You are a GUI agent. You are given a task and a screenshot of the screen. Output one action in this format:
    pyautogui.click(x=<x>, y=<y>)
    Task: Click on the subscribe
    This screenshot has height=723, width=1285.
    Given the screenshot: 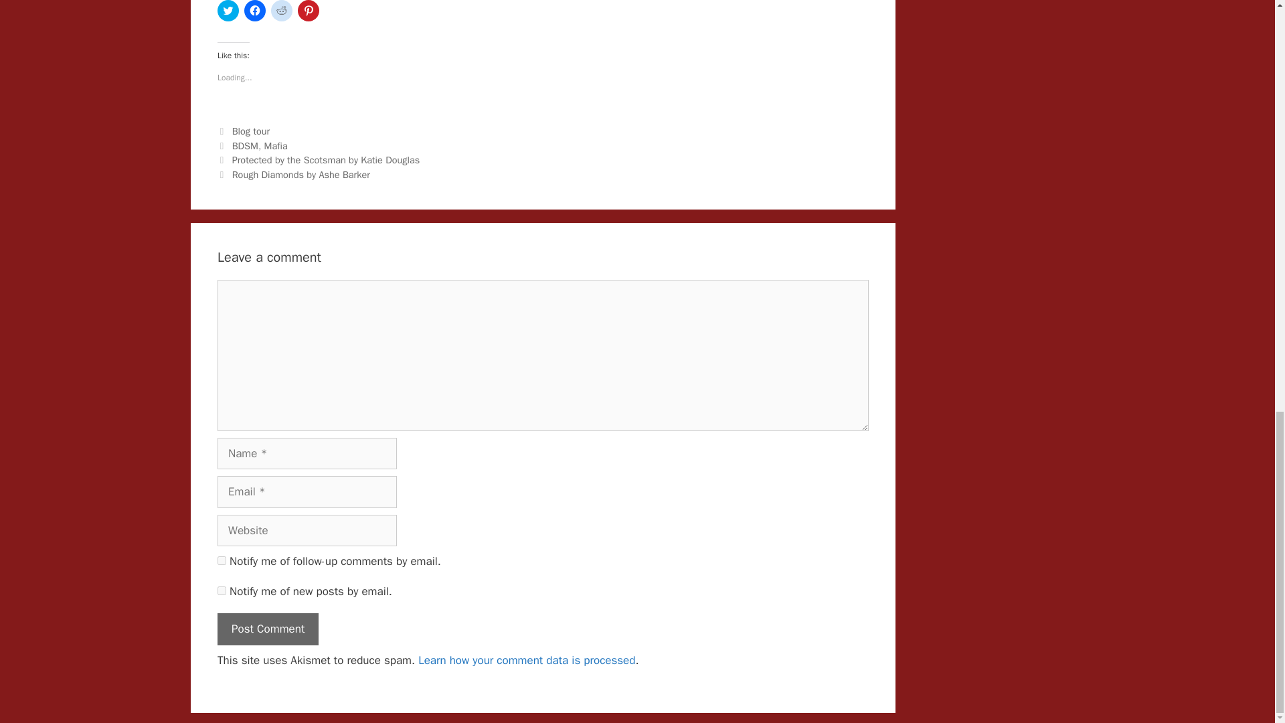 What is the action you would take?
    pyautogui.click(x=221, y=560)
    